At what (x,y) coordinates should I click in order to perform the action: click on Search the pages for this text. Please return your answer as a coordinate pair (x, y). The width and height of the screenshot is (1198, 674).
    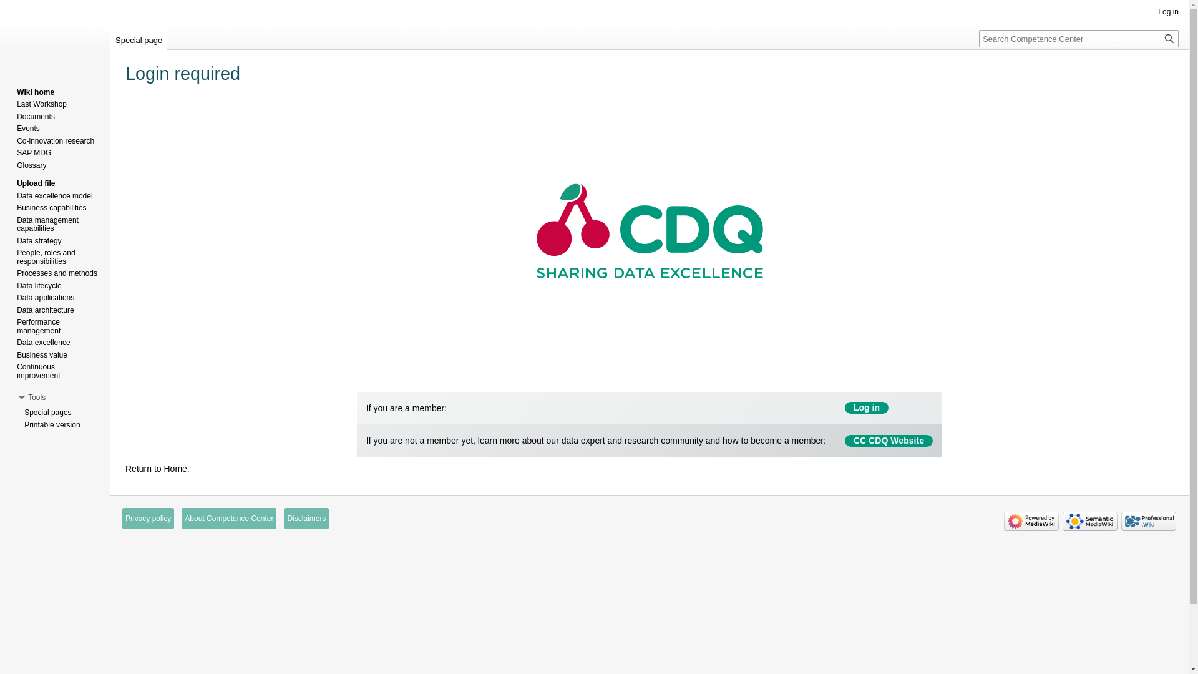
    Looking at the image, I should click on (1169, 39).